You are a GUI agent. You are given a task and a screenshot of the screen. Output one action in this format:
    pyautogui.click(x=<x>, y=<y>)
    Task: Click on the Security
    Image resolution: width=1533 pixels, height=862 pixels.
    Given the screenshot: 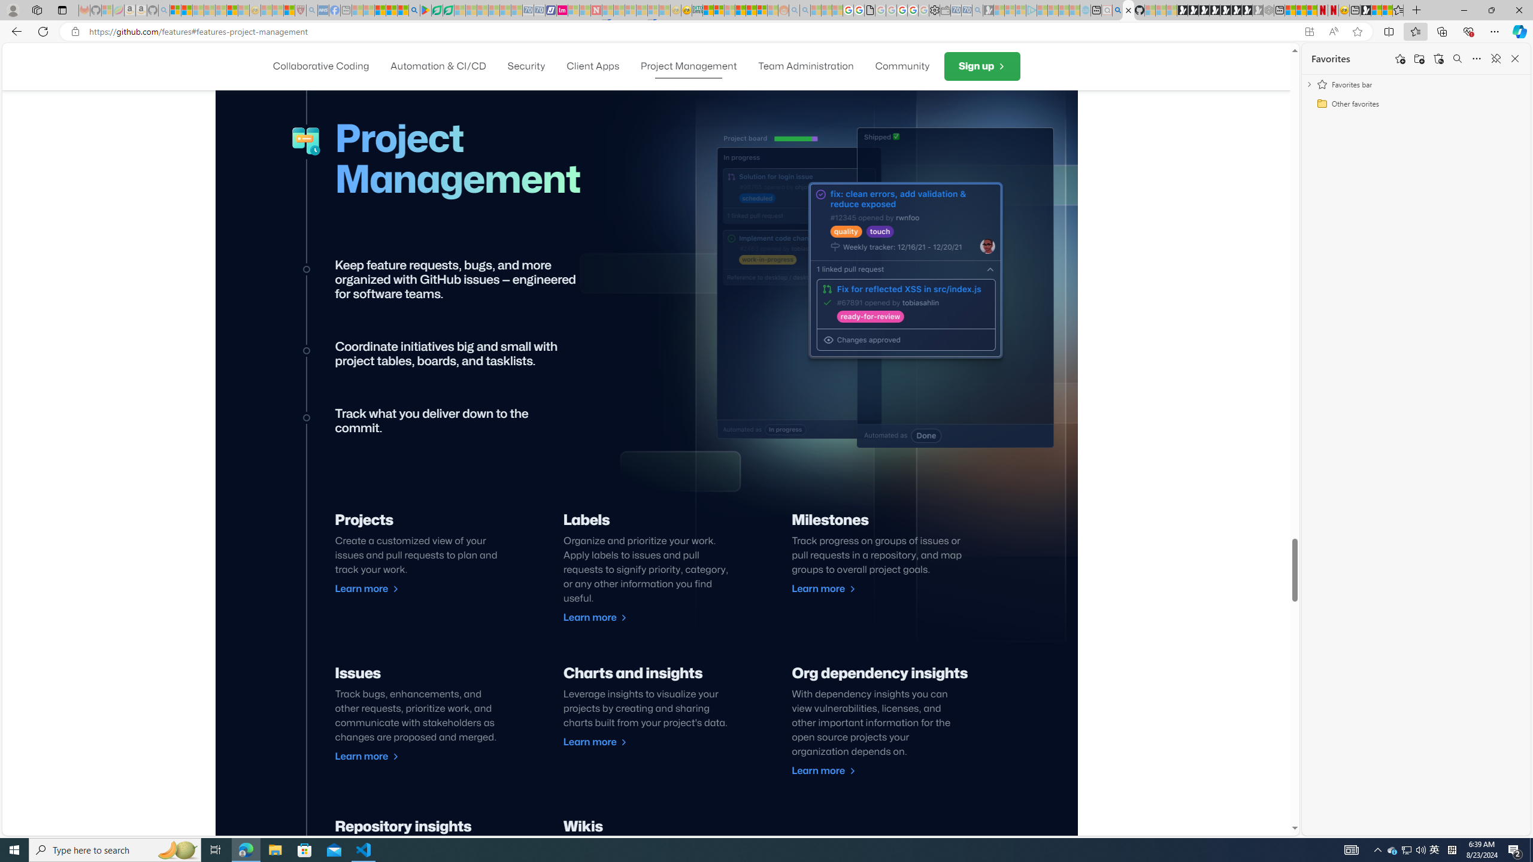 What is the action you would take?
    pyautogui.click(x=526, y=66)
    